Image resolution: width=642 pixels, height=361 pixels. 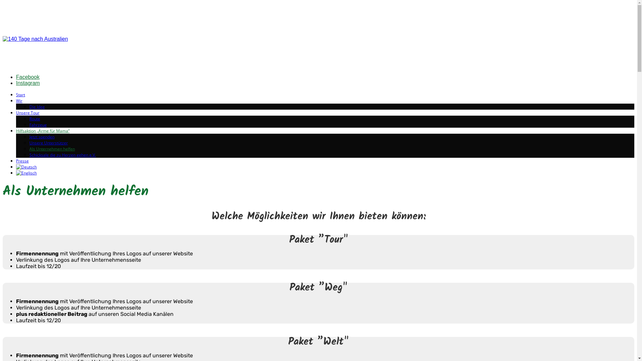 I want to click on Jetzt spenden, so click(x=42, y=137).